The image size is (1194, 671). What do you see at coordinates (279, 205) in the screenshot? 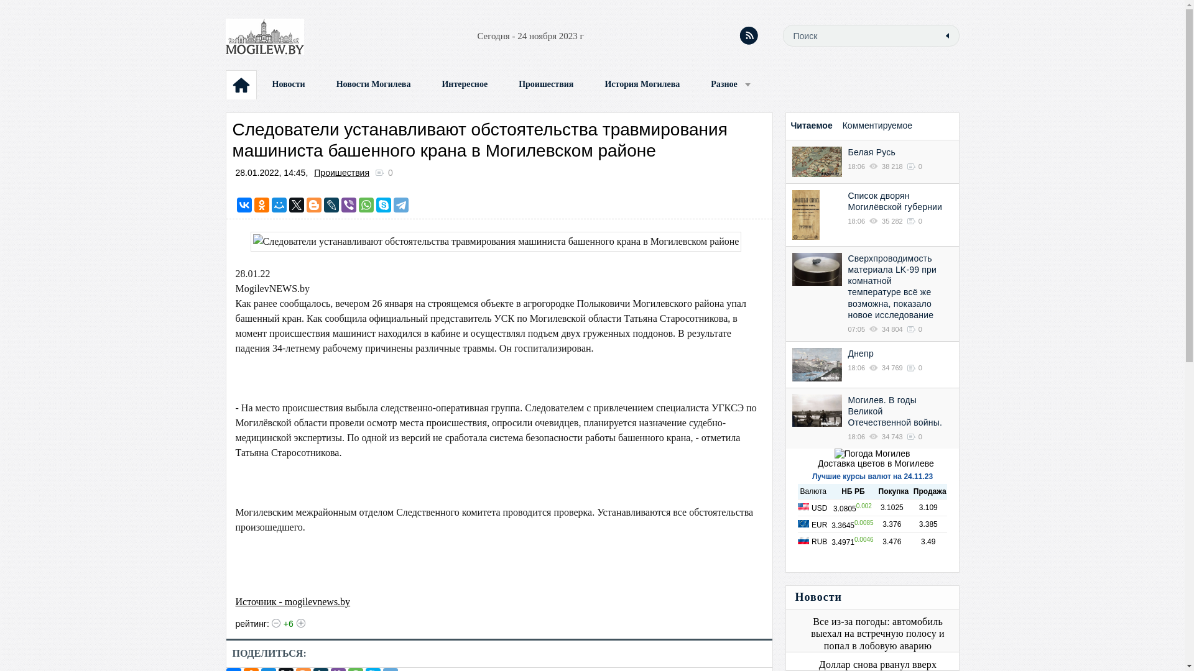
I see `Moi Mir` at bounding box center [279, 205].